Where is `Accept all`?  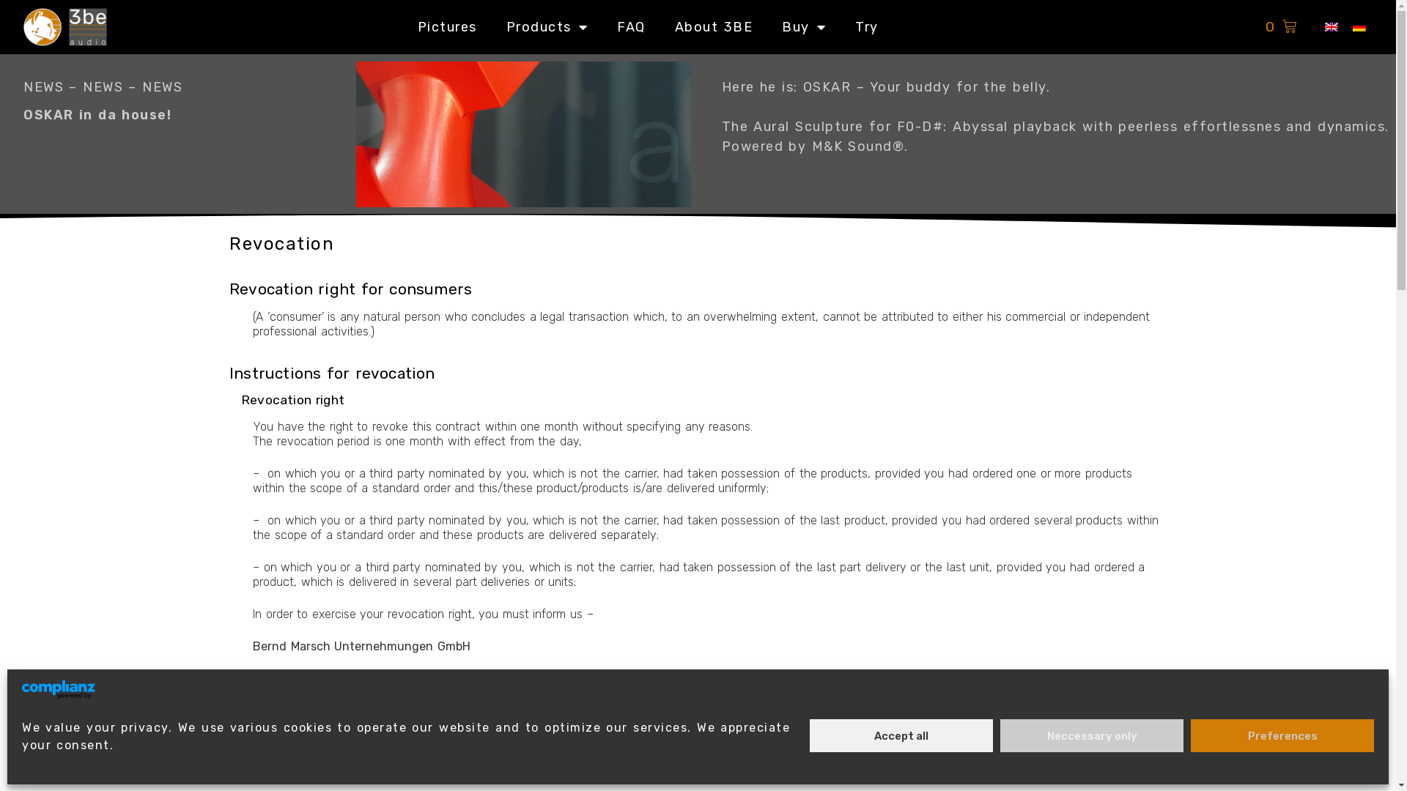 Accept all is located at coordinates (901, 735).